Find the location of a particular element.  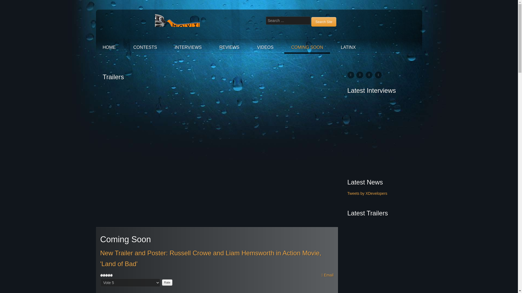

Email this link to a friend is located at coordinates (327, 275).